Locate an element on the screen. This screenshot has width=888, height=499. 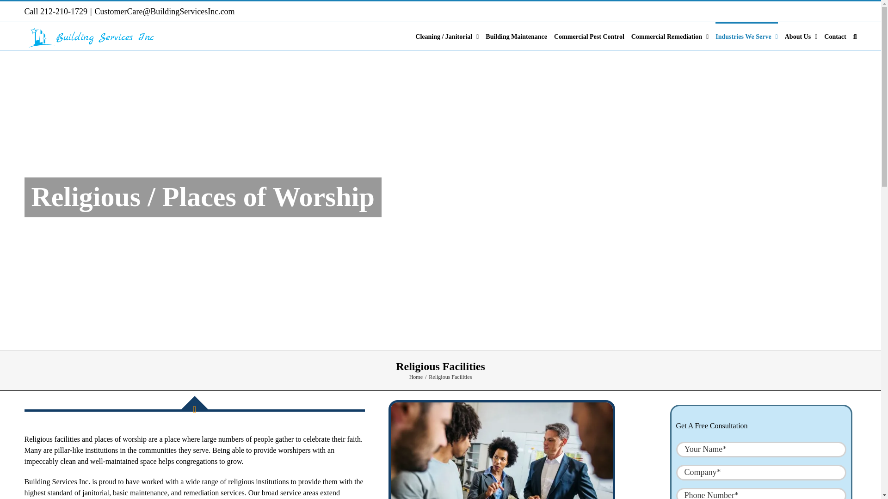
212-210-1729 is located at coordinates (63, 11).